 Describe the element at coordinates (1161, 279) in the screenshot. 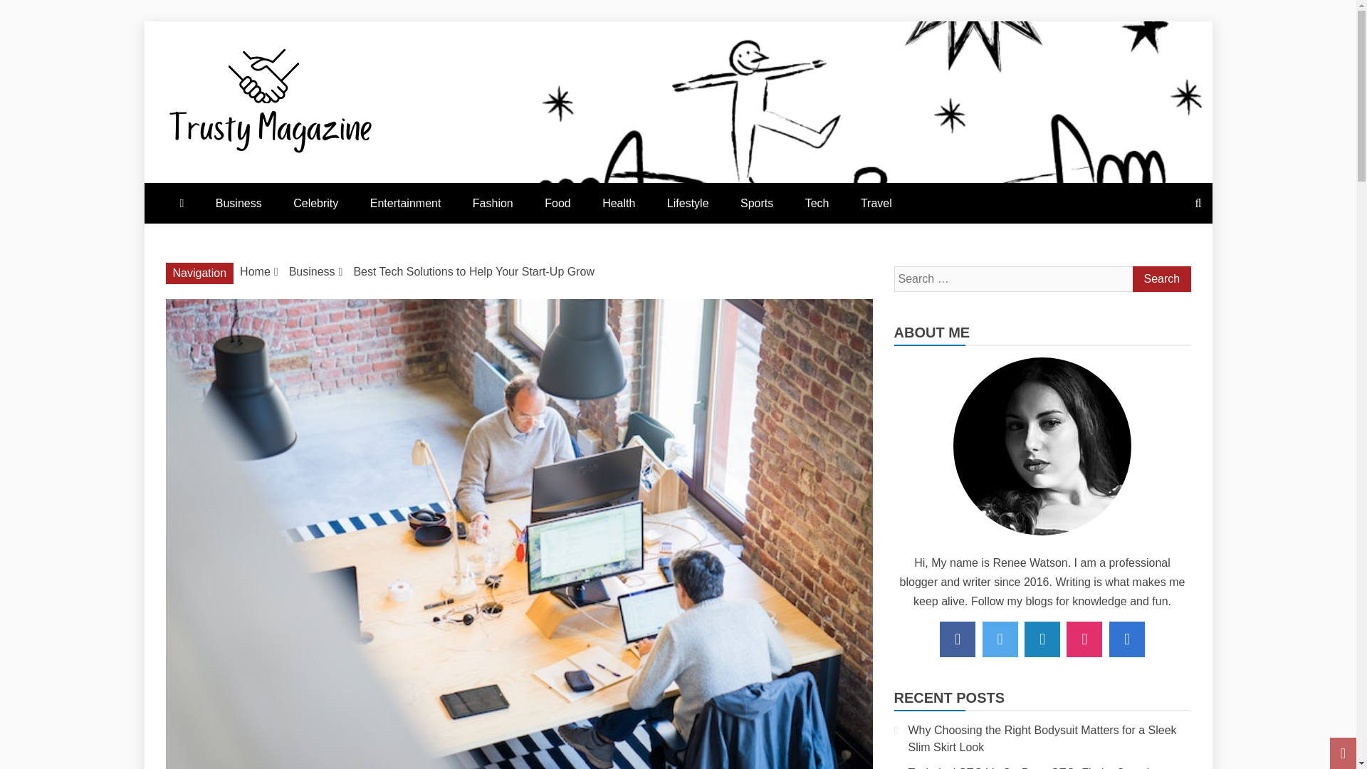

I see `Search` at that location.